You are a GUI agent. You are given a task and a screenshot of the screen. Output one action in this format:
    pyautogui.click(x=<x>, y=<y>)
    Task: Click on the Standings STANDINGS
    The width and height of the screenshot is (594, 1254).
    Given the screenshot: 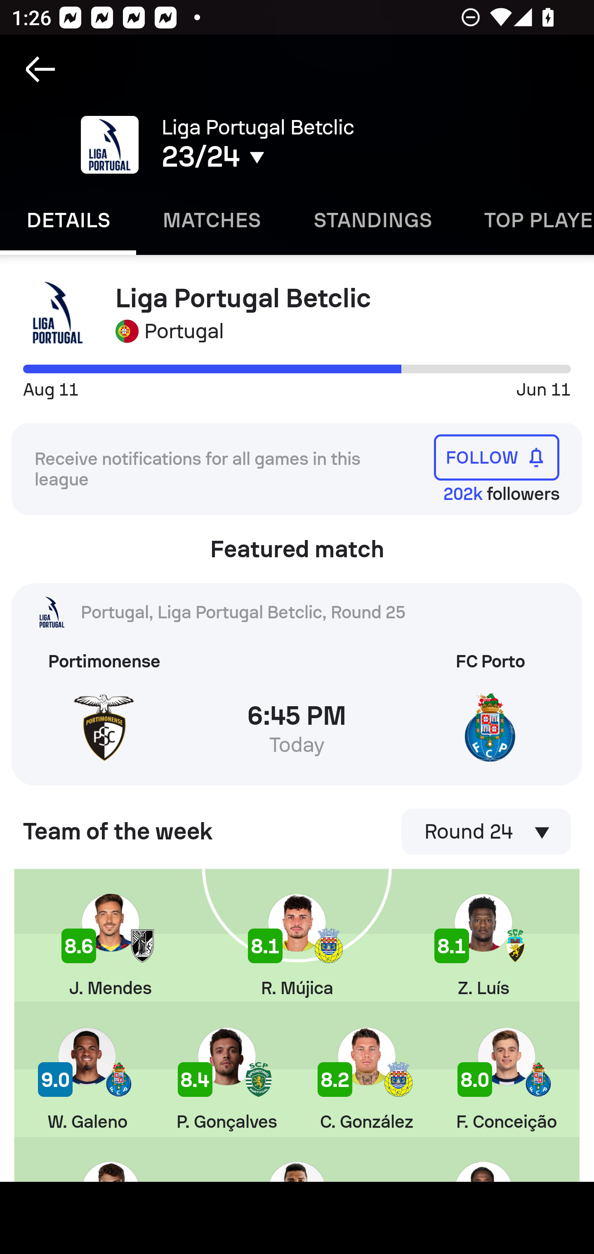 What is the action you would take?
    pyautogui.click(x=372, y=220)
    